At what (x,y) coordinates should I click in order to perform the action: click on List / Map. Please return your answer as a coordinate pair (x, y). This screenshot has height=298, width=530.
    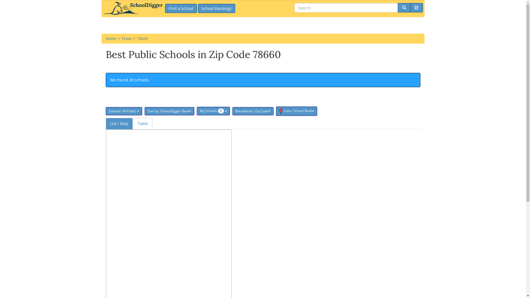
    Looking at the image, I should click on (119, 124).